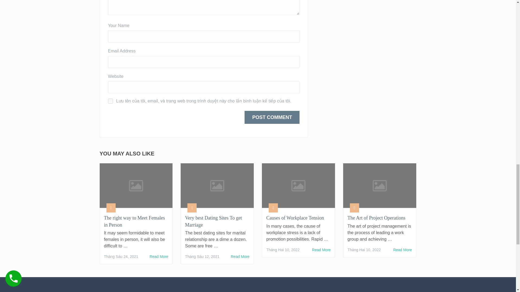 This screenshot has width=520, height=292. I want to click on The Art of Project Operations, so click(379, 218).